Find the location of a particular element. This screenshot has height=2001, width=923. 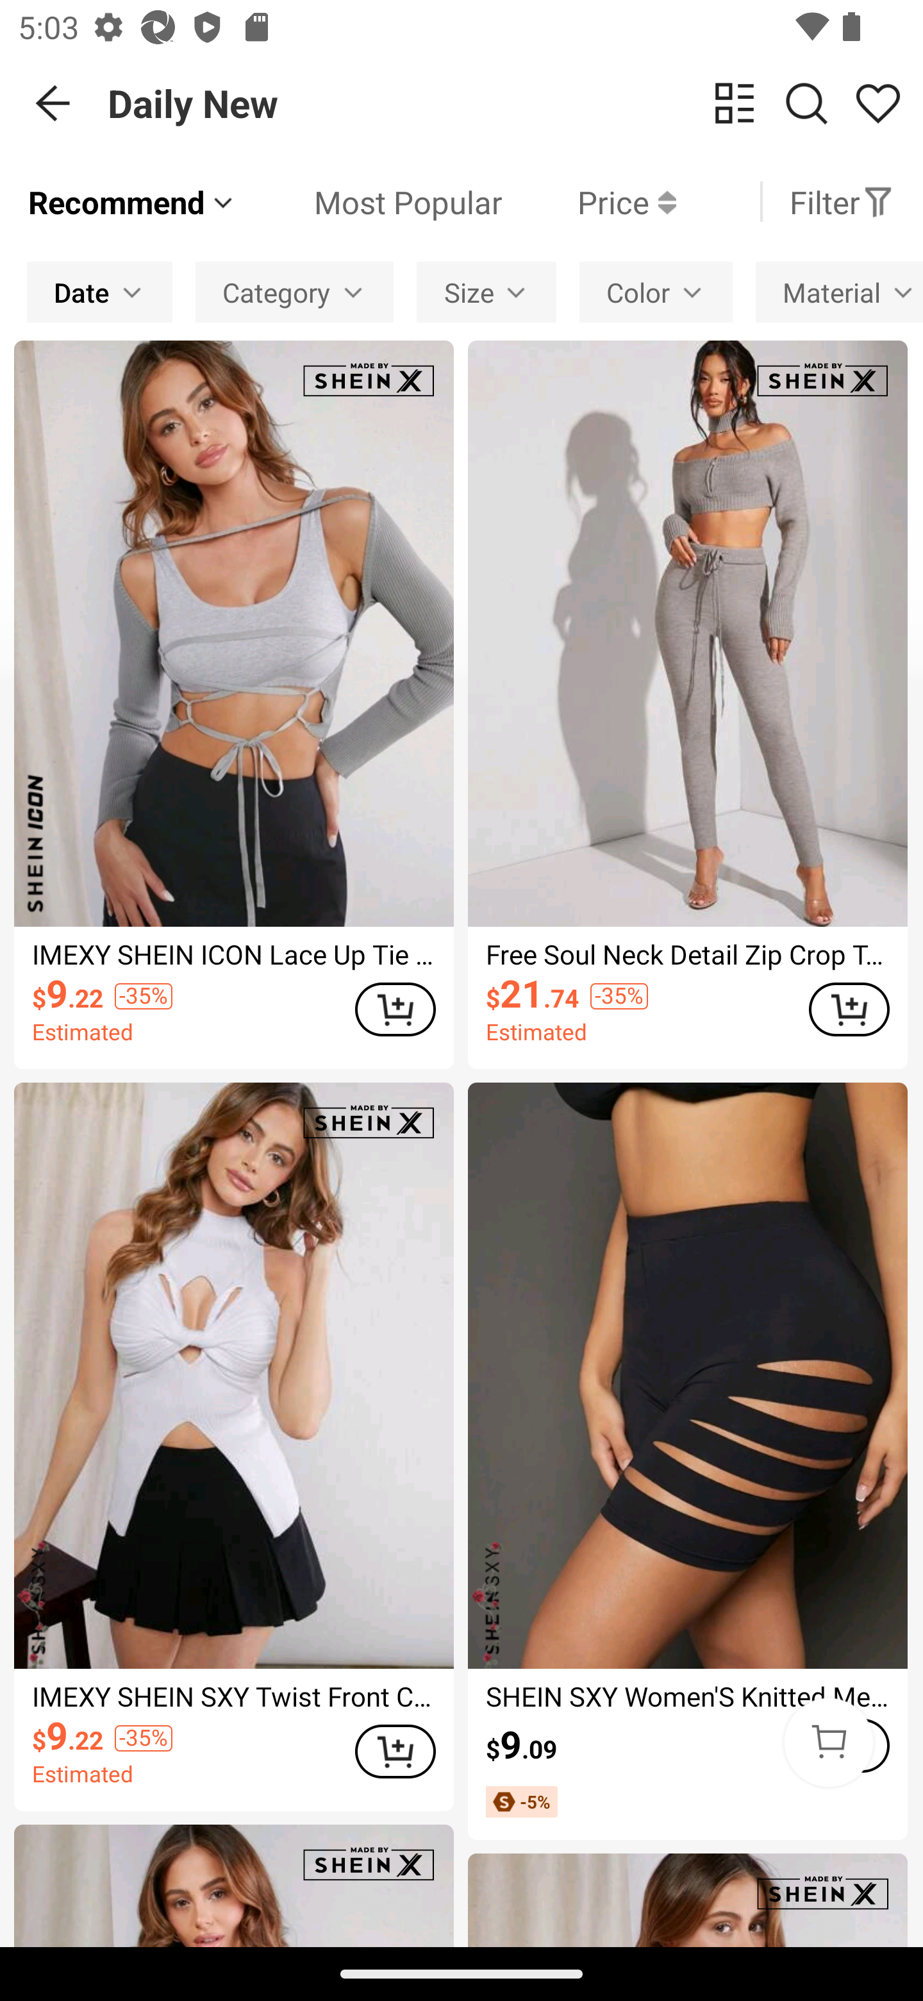

ADD TO CART is located at coordinates (395, 1009).